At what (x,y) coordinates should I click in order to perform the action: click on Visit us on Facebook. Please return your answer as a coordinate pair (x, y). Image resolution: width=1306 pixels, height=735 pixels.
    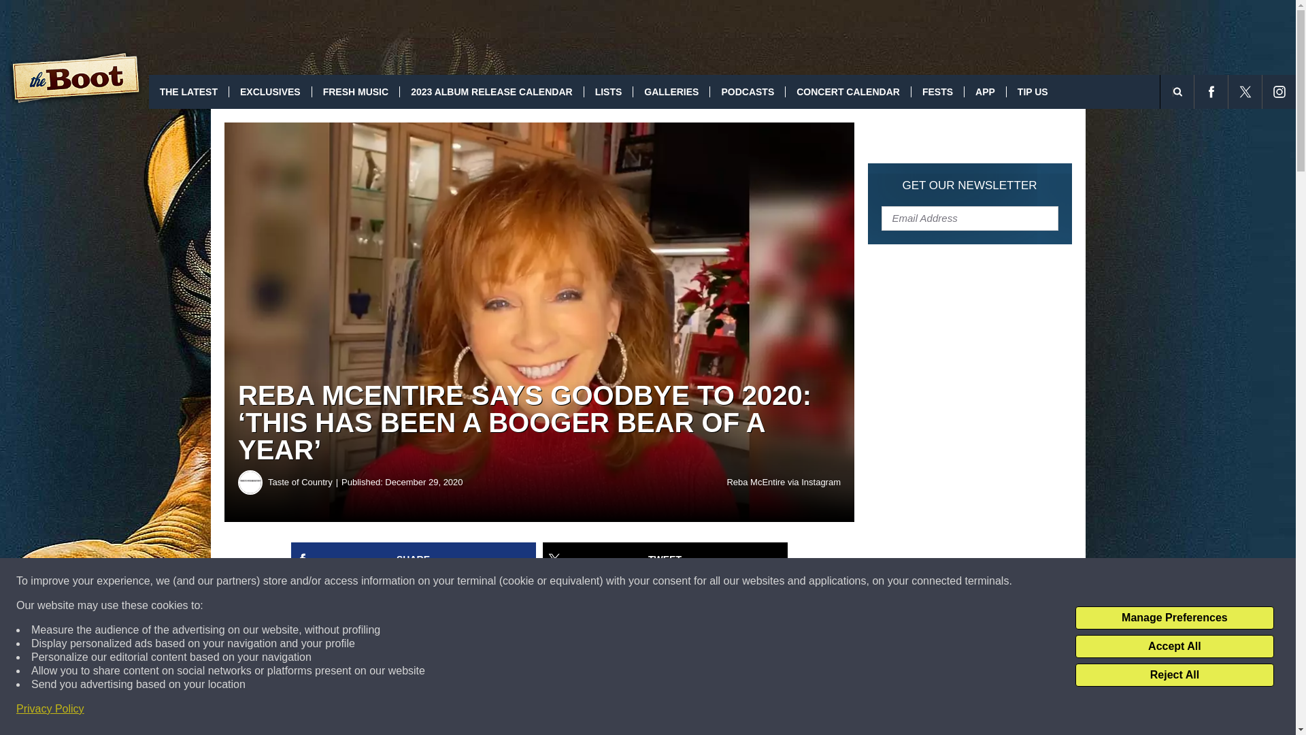
    Looking at the image, I should click on (1211, 91).